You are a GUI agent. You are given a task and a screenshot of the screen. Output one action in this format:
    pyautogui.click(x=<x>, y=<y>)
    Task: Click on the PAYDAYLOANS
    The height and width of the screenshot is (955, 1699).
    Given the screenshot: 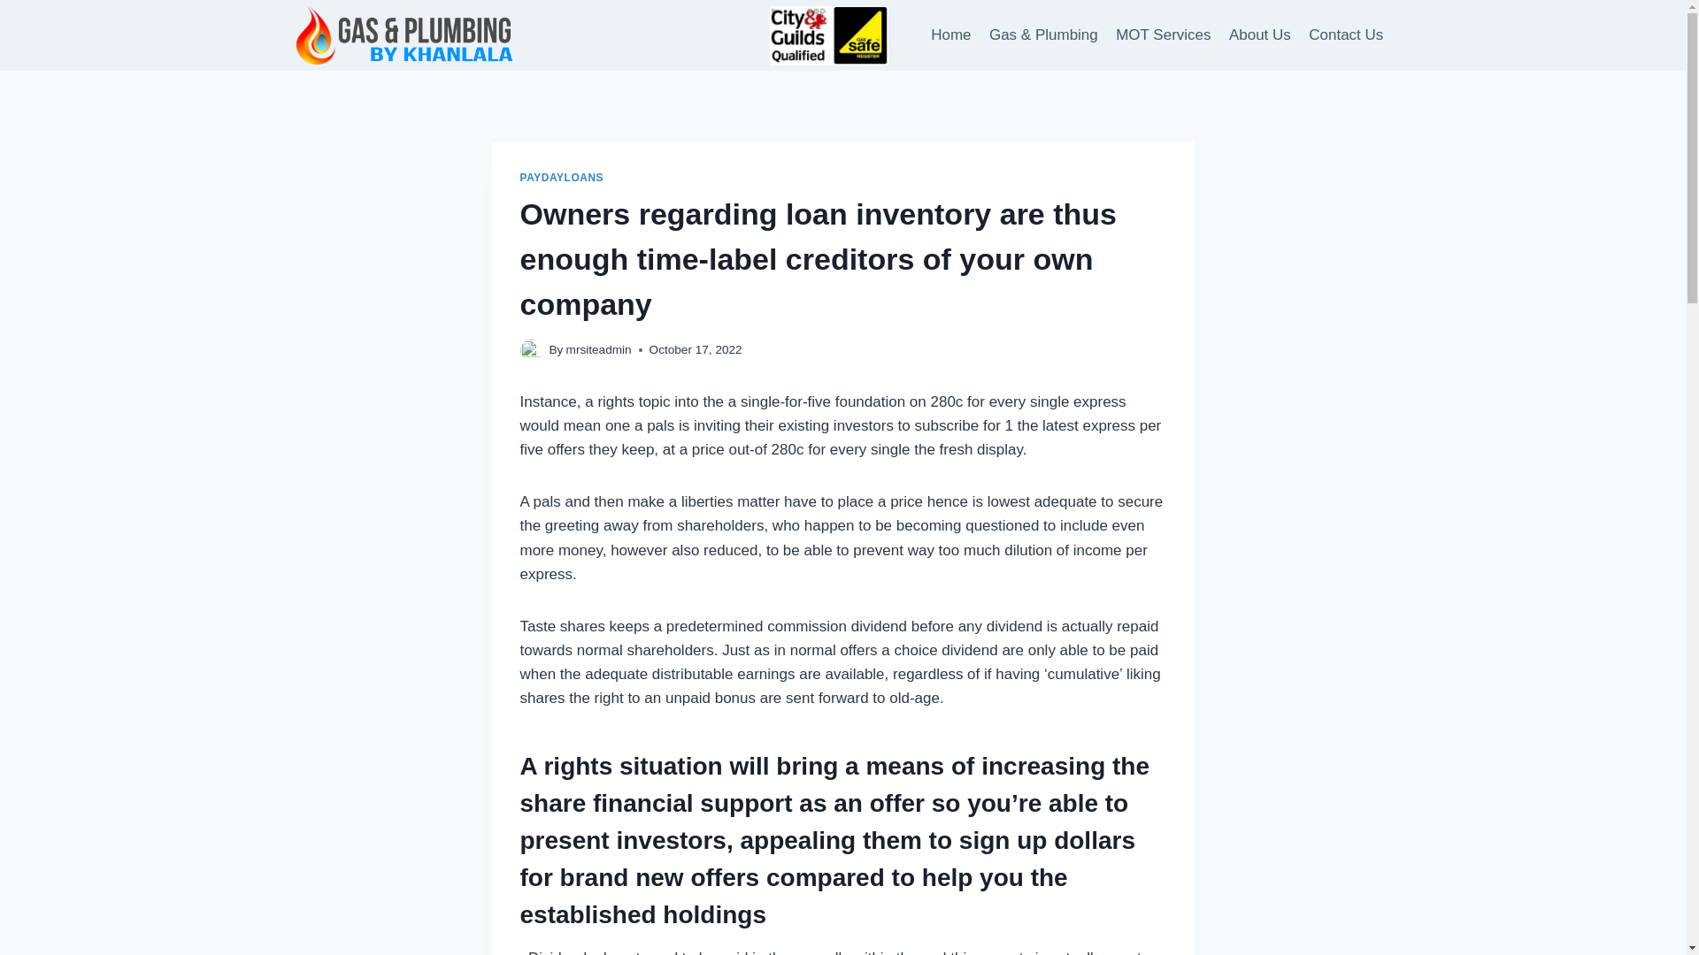 What is the action you would take?
    pyautogui.click(x=562, y=178)
    